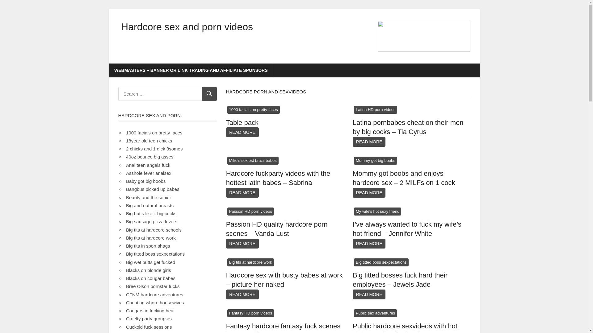 This screenshot has height=333, width=593. Describe the element at coordinates (149, 157) in the screenshot. I see `40oz bounce big asses` at that location.